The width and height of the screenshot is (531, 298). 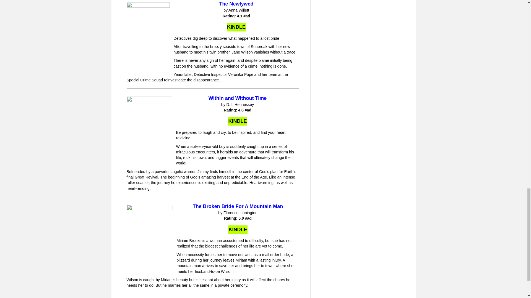 I want to click on The Newlywed, so click(x=236, y=4).